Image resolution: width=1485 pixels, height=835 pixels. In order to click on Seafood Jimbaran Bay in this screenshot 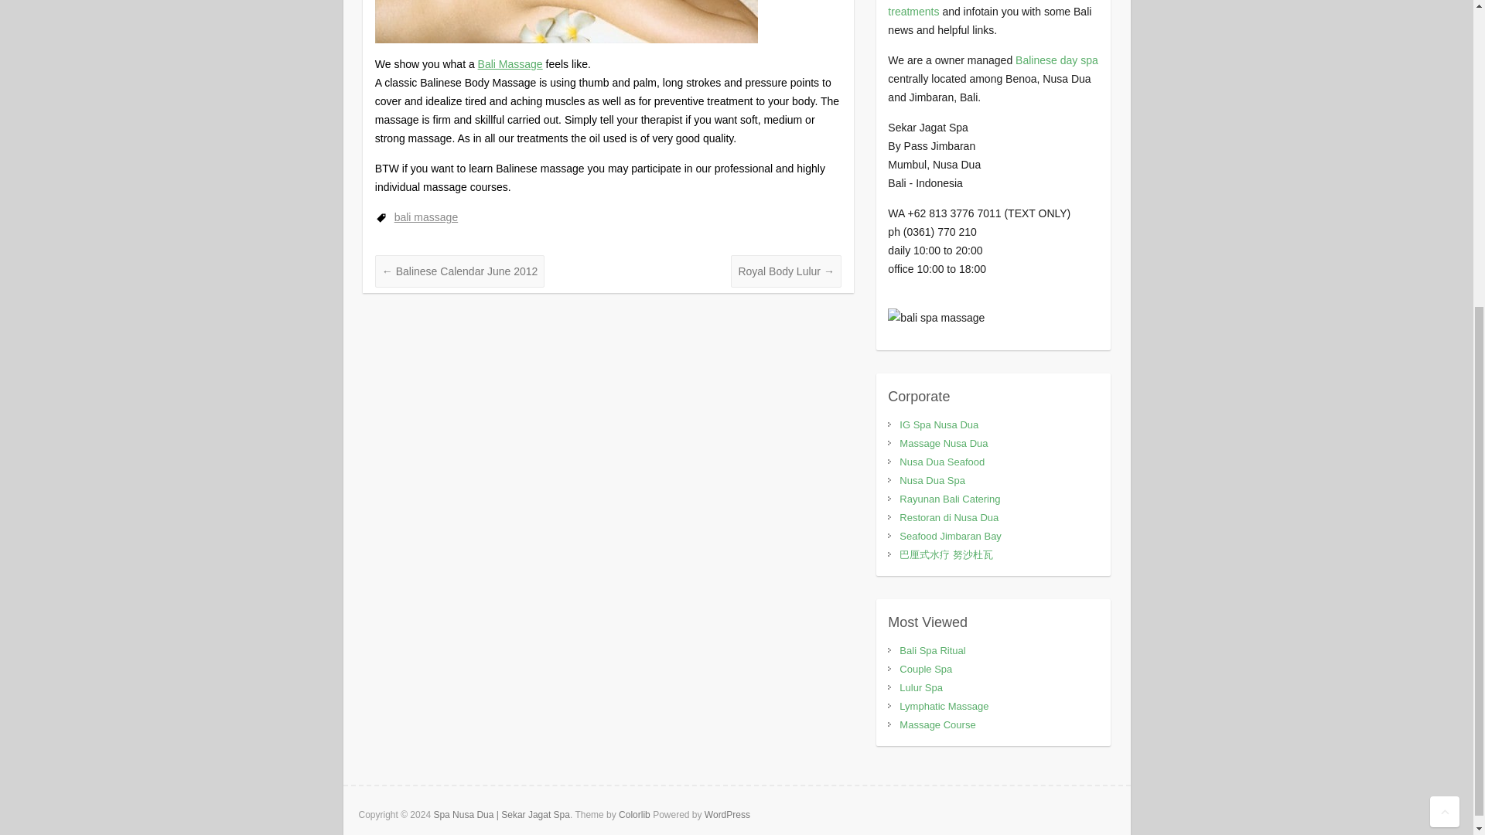, I will do `click(950, 535)`.